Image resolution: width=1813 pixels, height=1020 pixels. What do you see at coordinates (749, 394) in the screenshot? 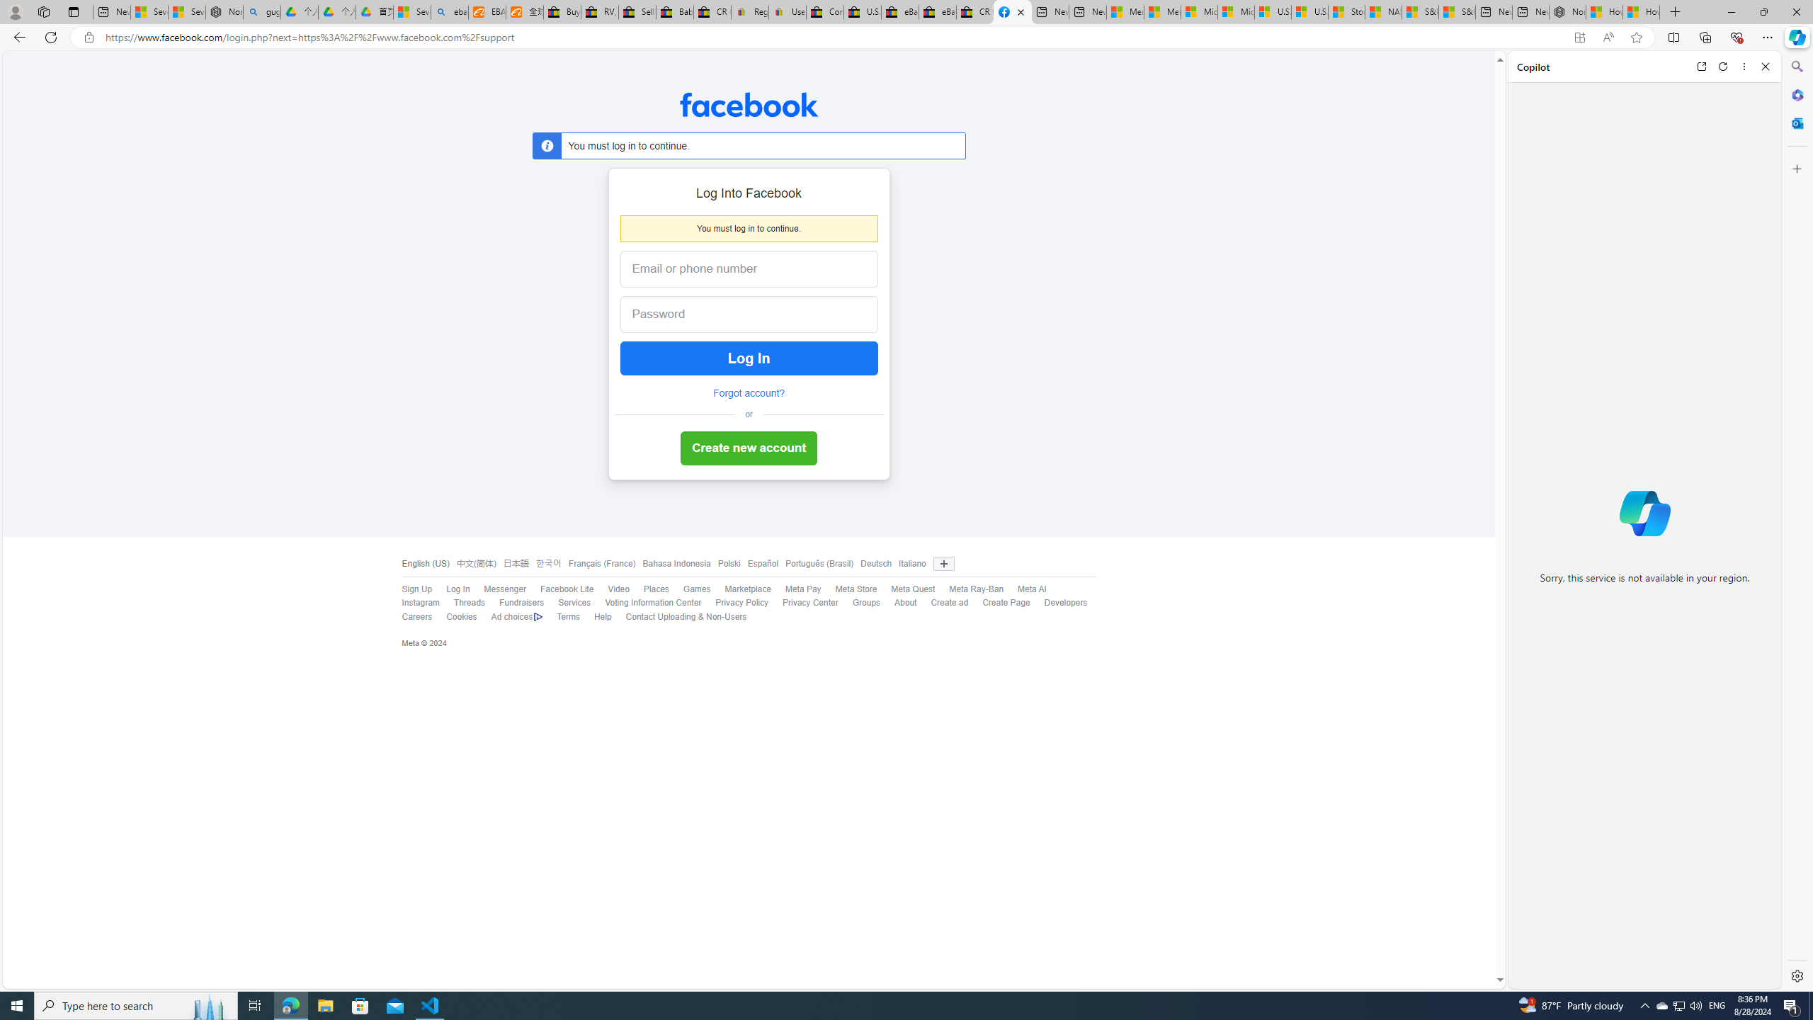
I see `Forgot account?` at bounding box center [749, 394].